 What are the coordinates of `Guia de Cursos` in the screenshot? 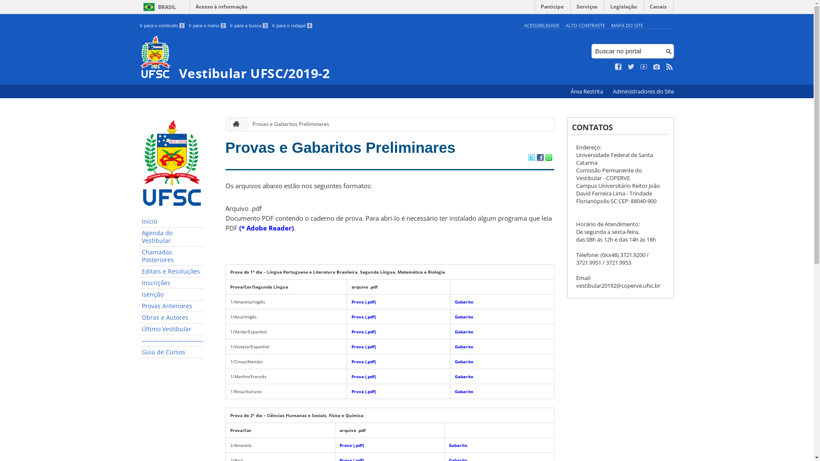 It's located at (172, 353).